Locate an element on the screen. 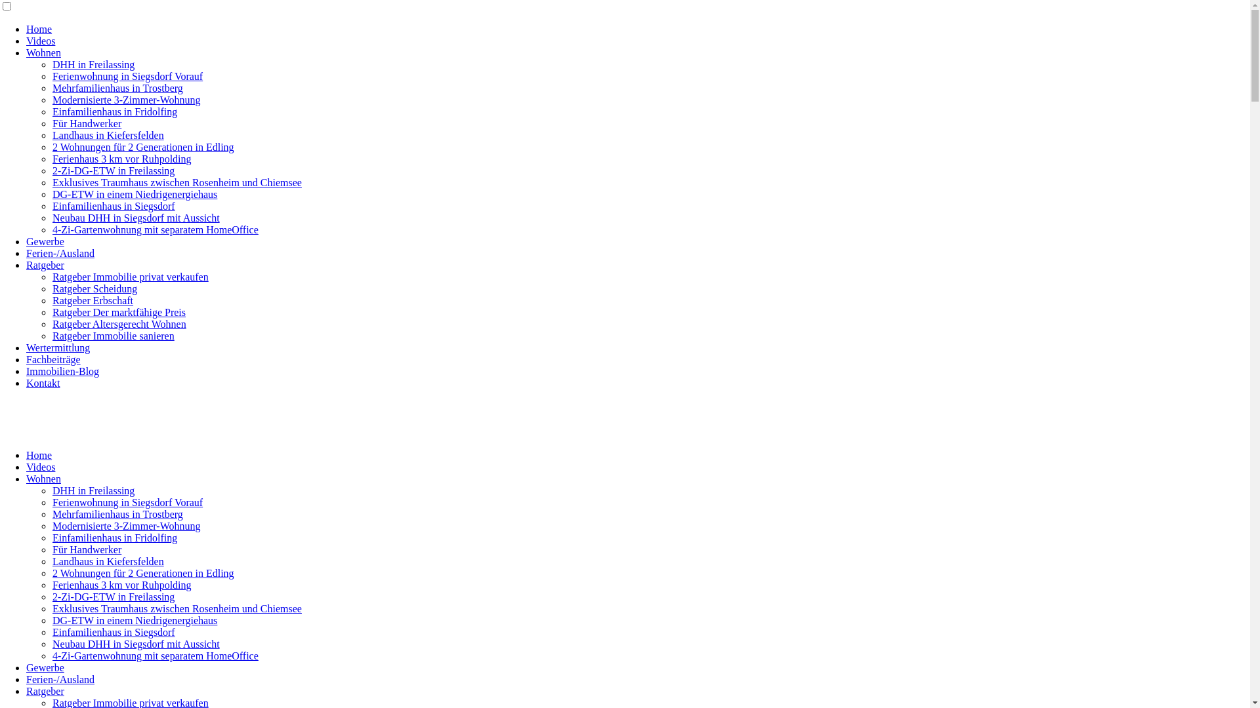 Image resolution: width=1260 pixels, height=708 pixels. Exklusives Traumhaus zwischen Rosenheim und Chiemsee is located at coordinates (177, 182).